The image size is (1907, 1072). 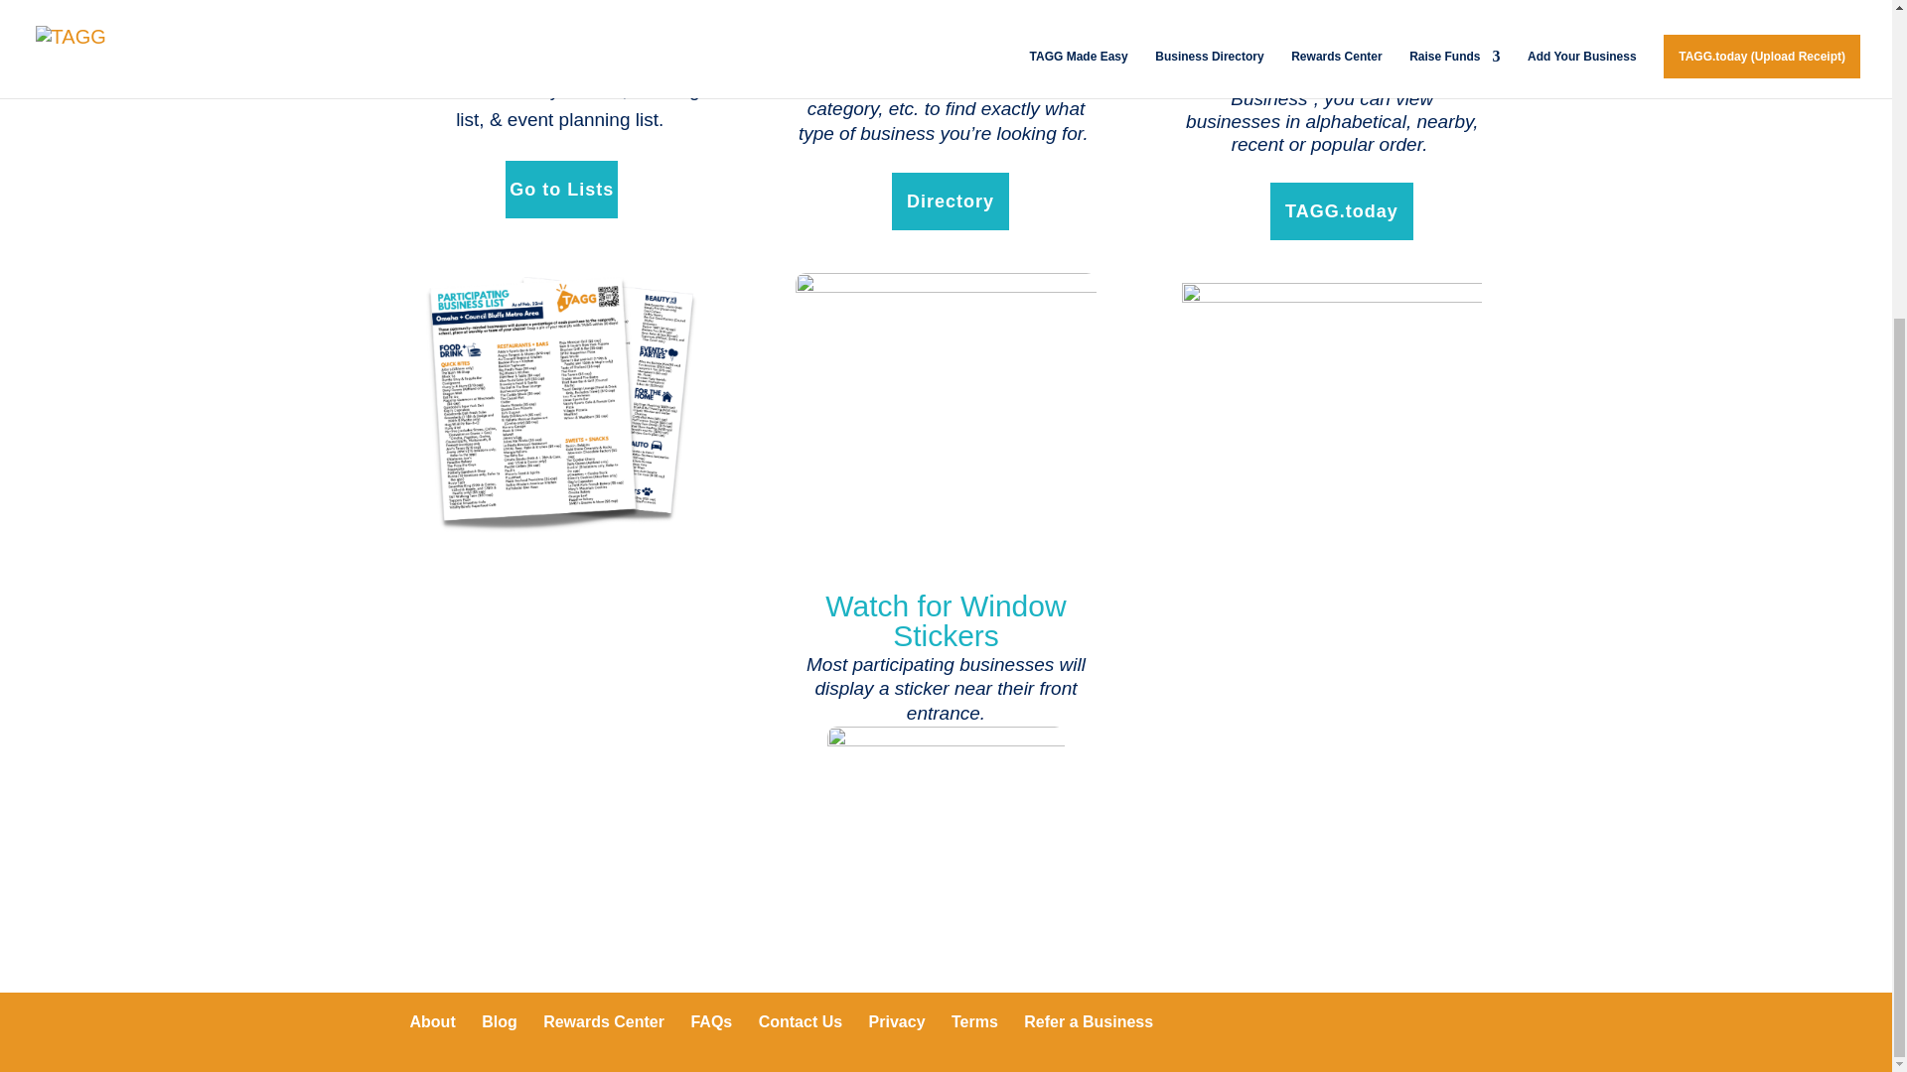 I want to click on About, so click(x=432, y=1020).